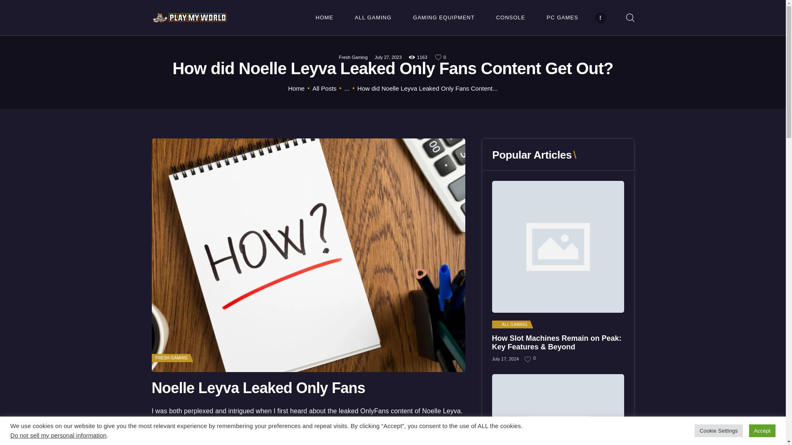 The height and width of the screenshot is (445, 792). I want to click on GAMING EQUIPMENT, so click(444, 17).